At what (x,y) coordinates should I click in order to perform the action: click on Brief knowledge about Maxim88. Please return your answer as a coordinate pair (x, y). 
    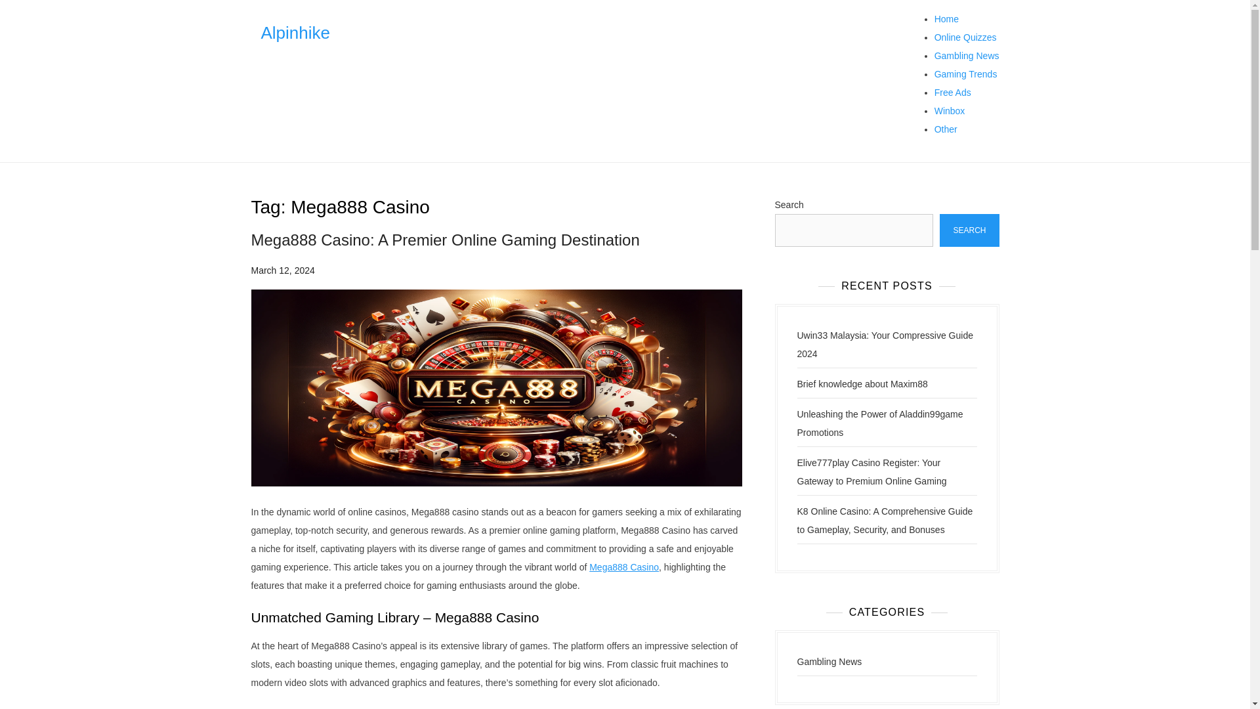
    Looking at the image, I should click on (862, 383).